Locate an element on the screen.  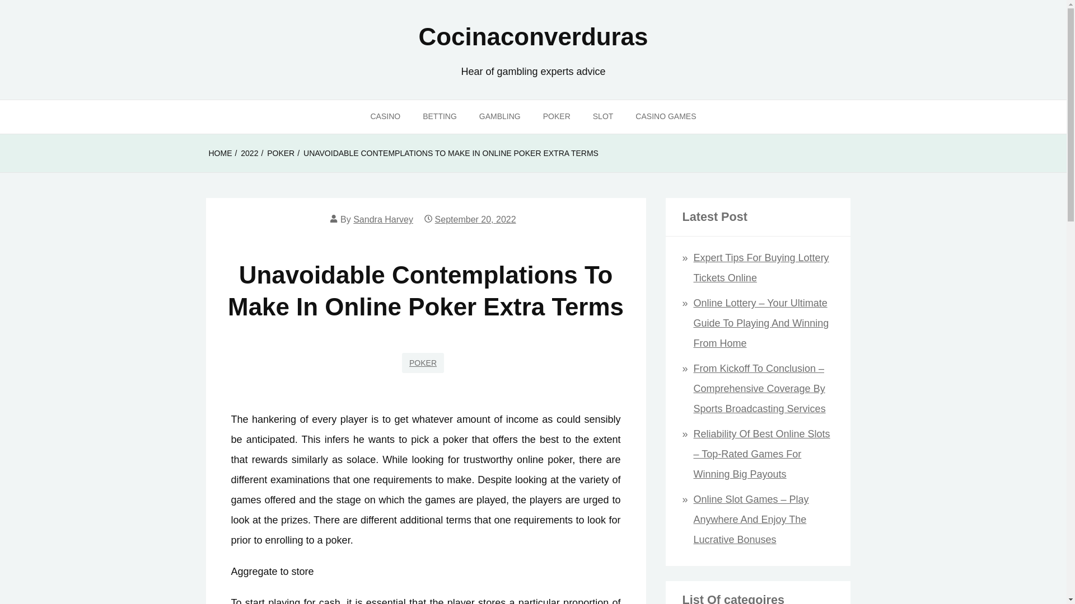
CASINO is located at coordinates (385, 116).